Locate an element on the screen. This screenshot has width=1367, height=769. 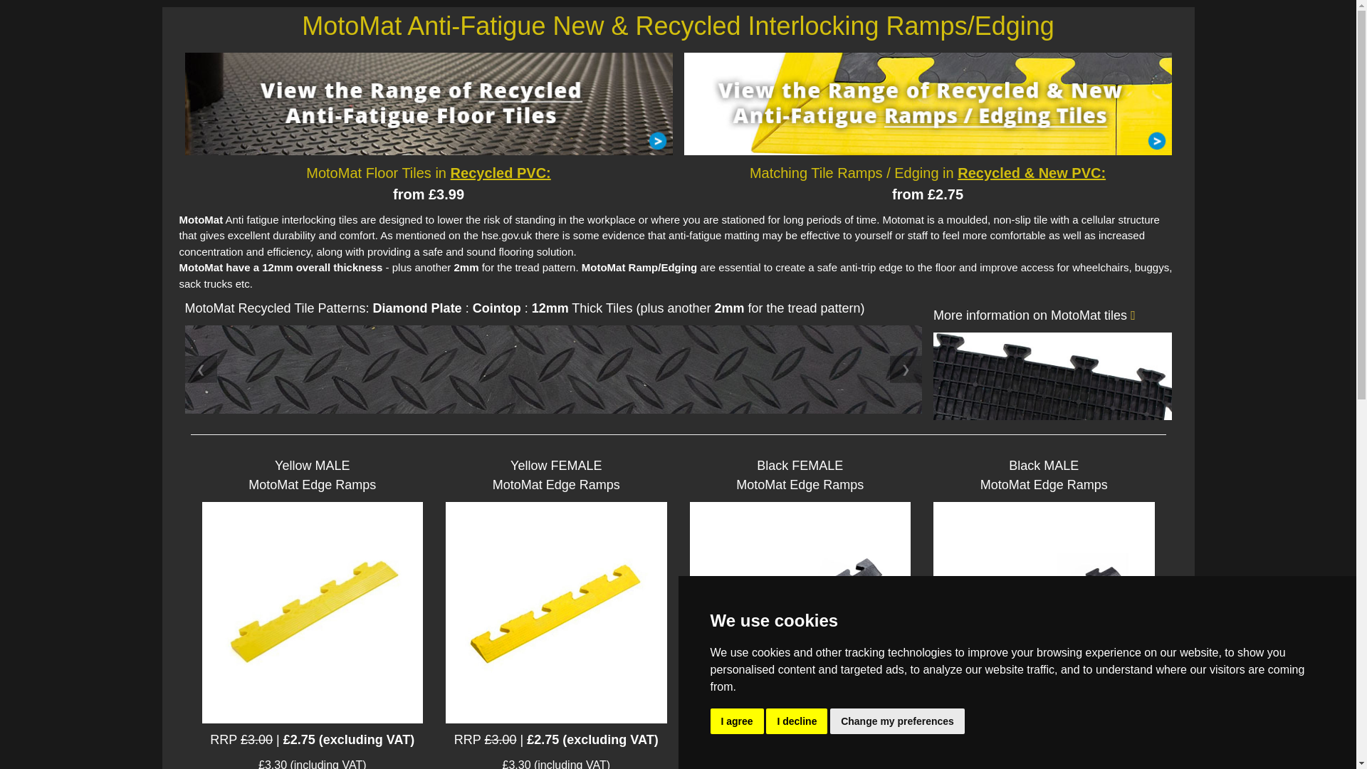
I agree is located at coordinates (738, 721).